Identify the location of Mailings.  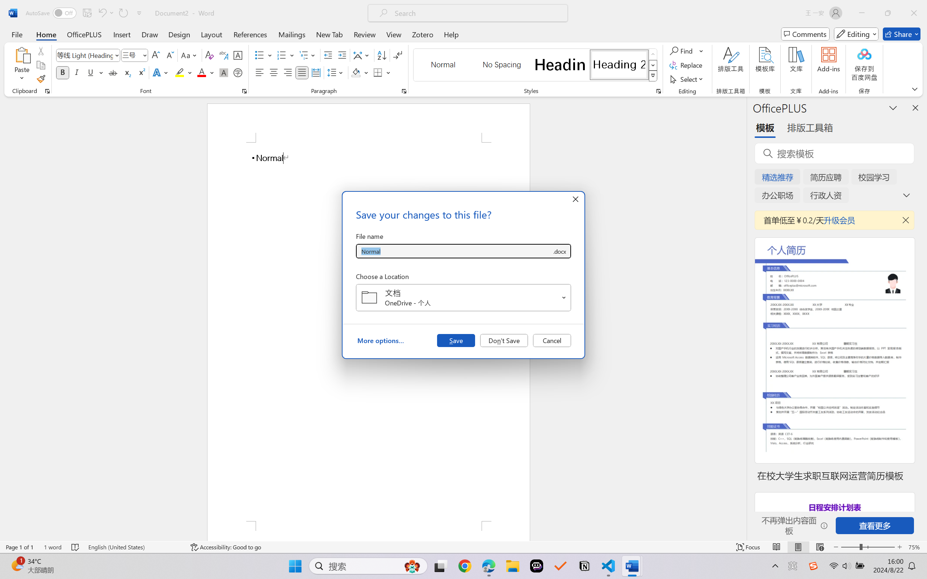
(292, 34).